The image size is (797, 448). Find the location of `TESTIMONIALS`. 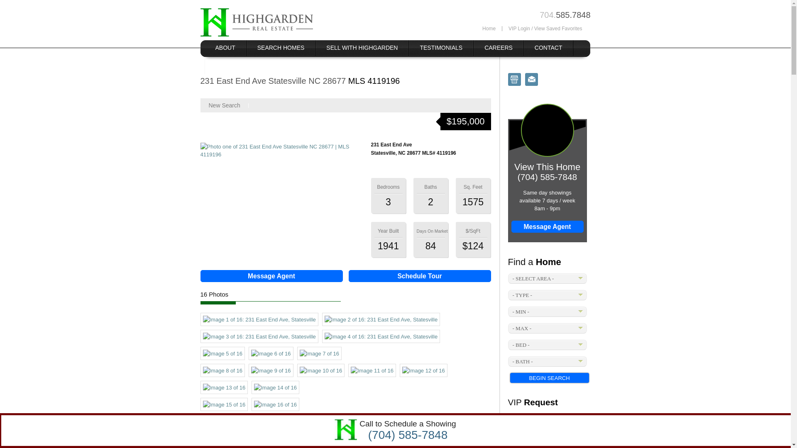

TESTIMONIALS is located at coordinates (441, 48).